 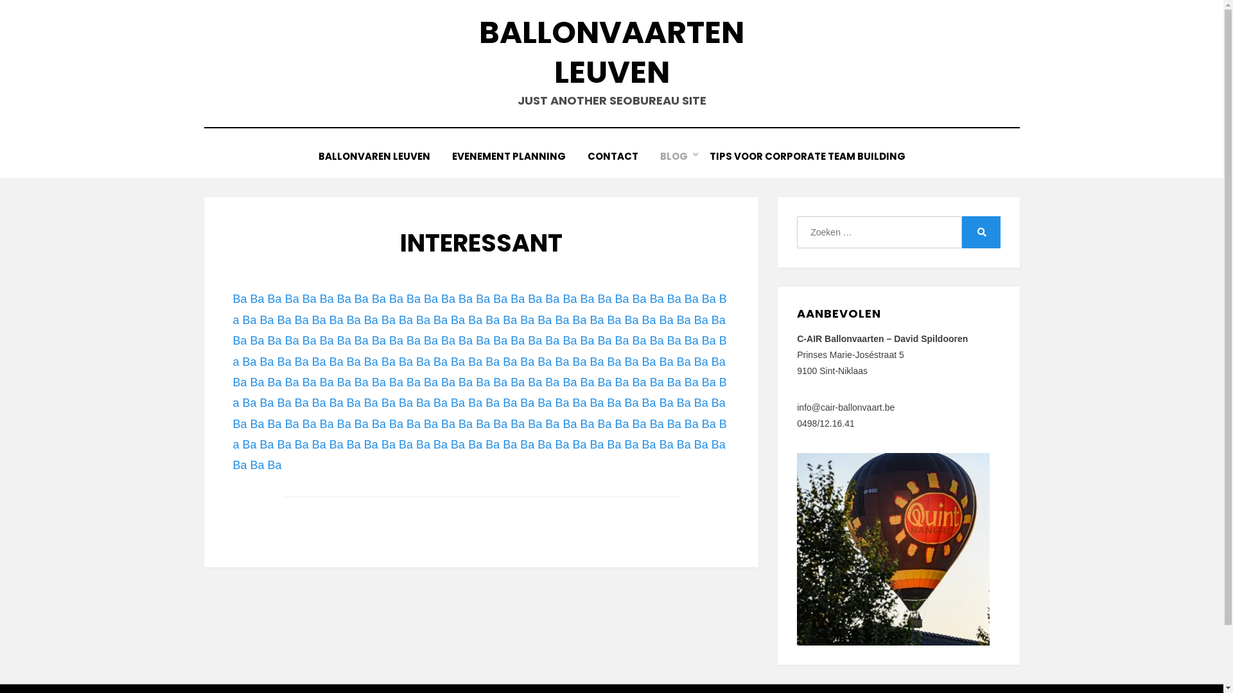 What do you see at coordinates (423, 403) in the screenshot?
I see `Ba` at bounding box center [423, 403].